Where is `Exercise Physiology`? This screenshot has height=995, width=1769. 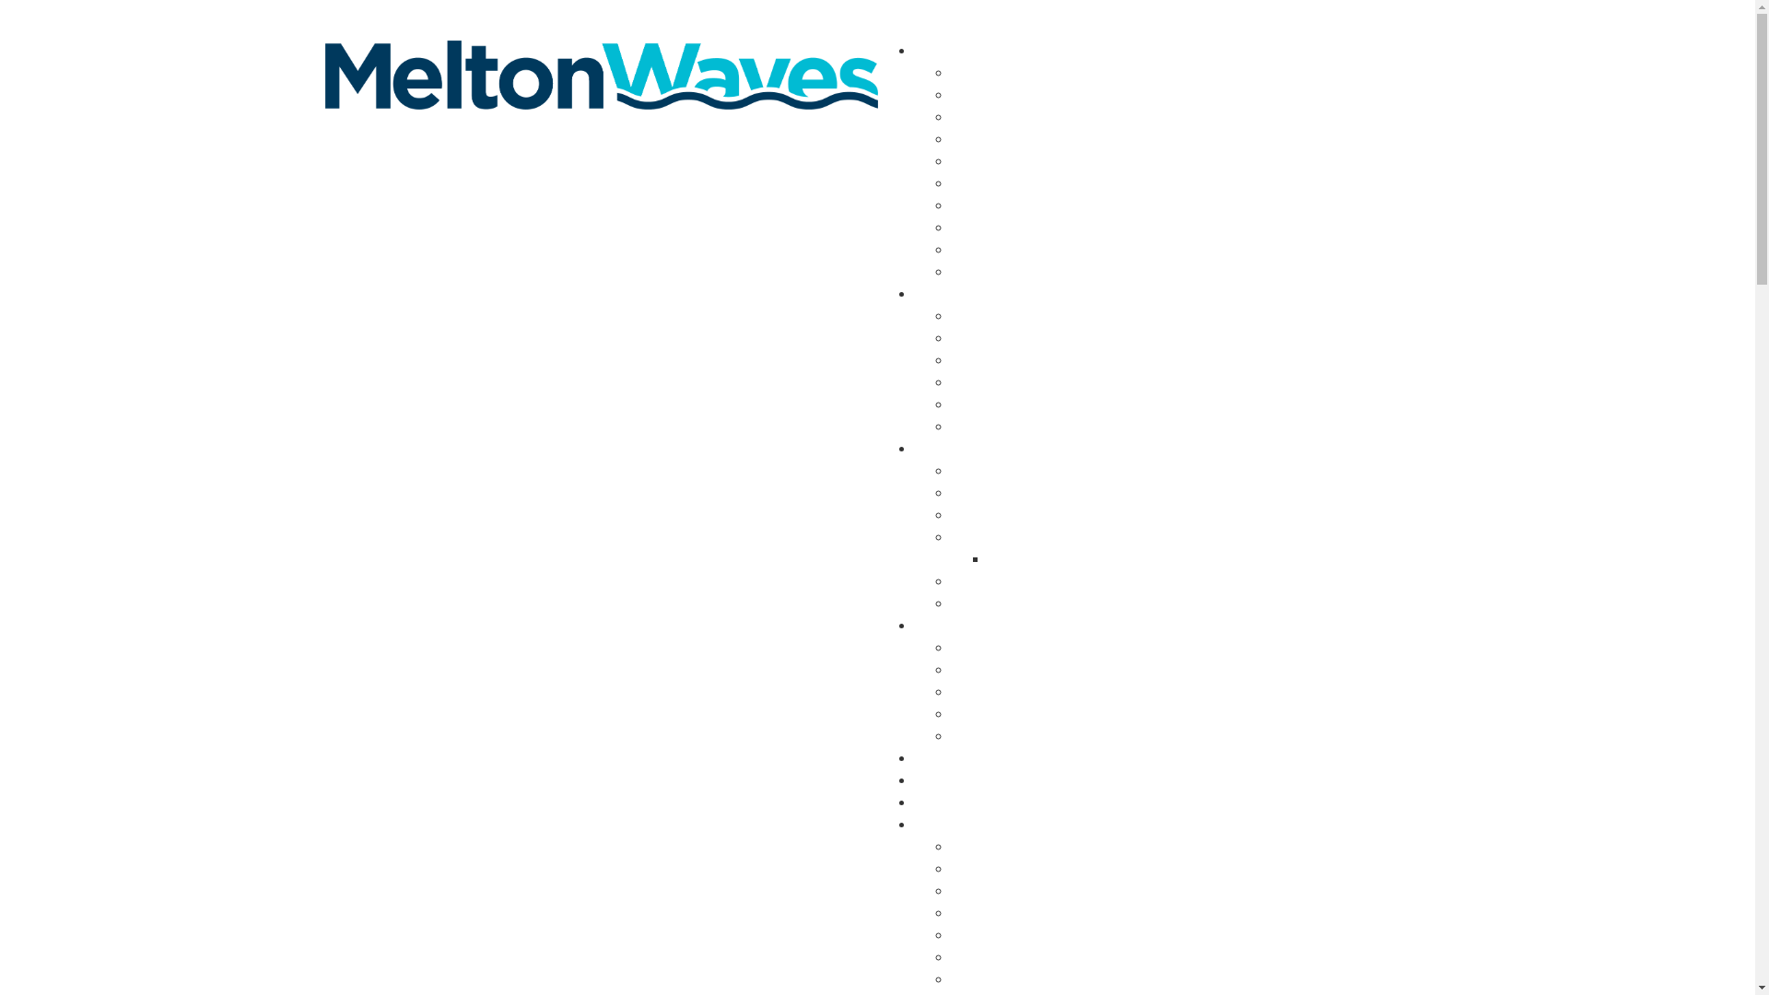
Exercise Physiology is located at coordinates (1015, 604).